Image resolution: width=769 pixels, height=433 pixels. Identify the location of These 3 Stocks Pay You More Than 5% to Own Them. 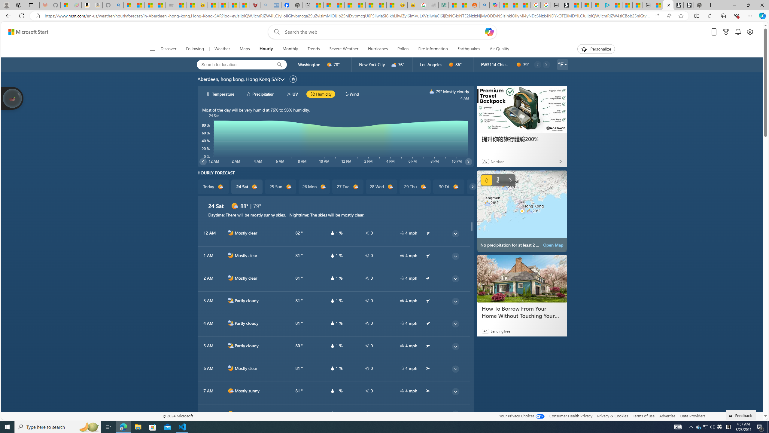
(637, 5).